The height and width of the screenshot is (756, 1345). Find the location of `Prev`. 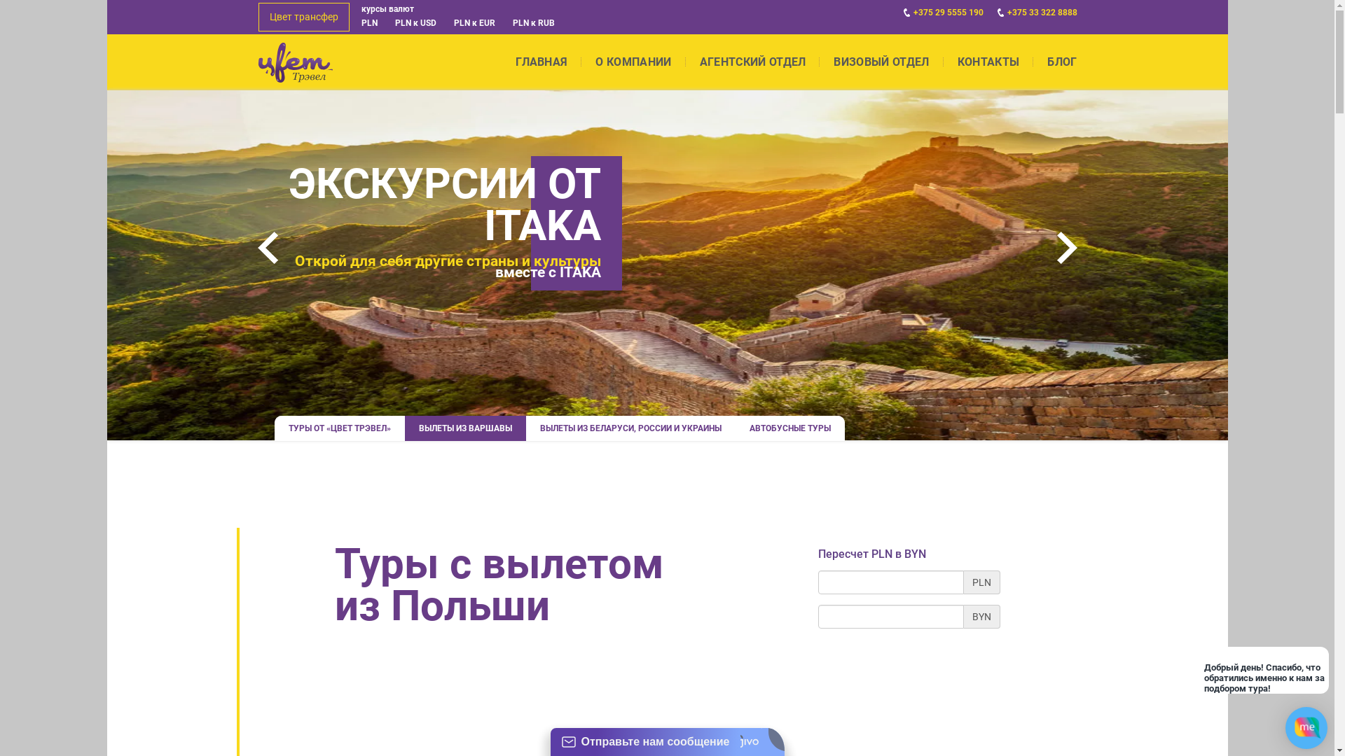

Prev is located at coordinates (268, 248).